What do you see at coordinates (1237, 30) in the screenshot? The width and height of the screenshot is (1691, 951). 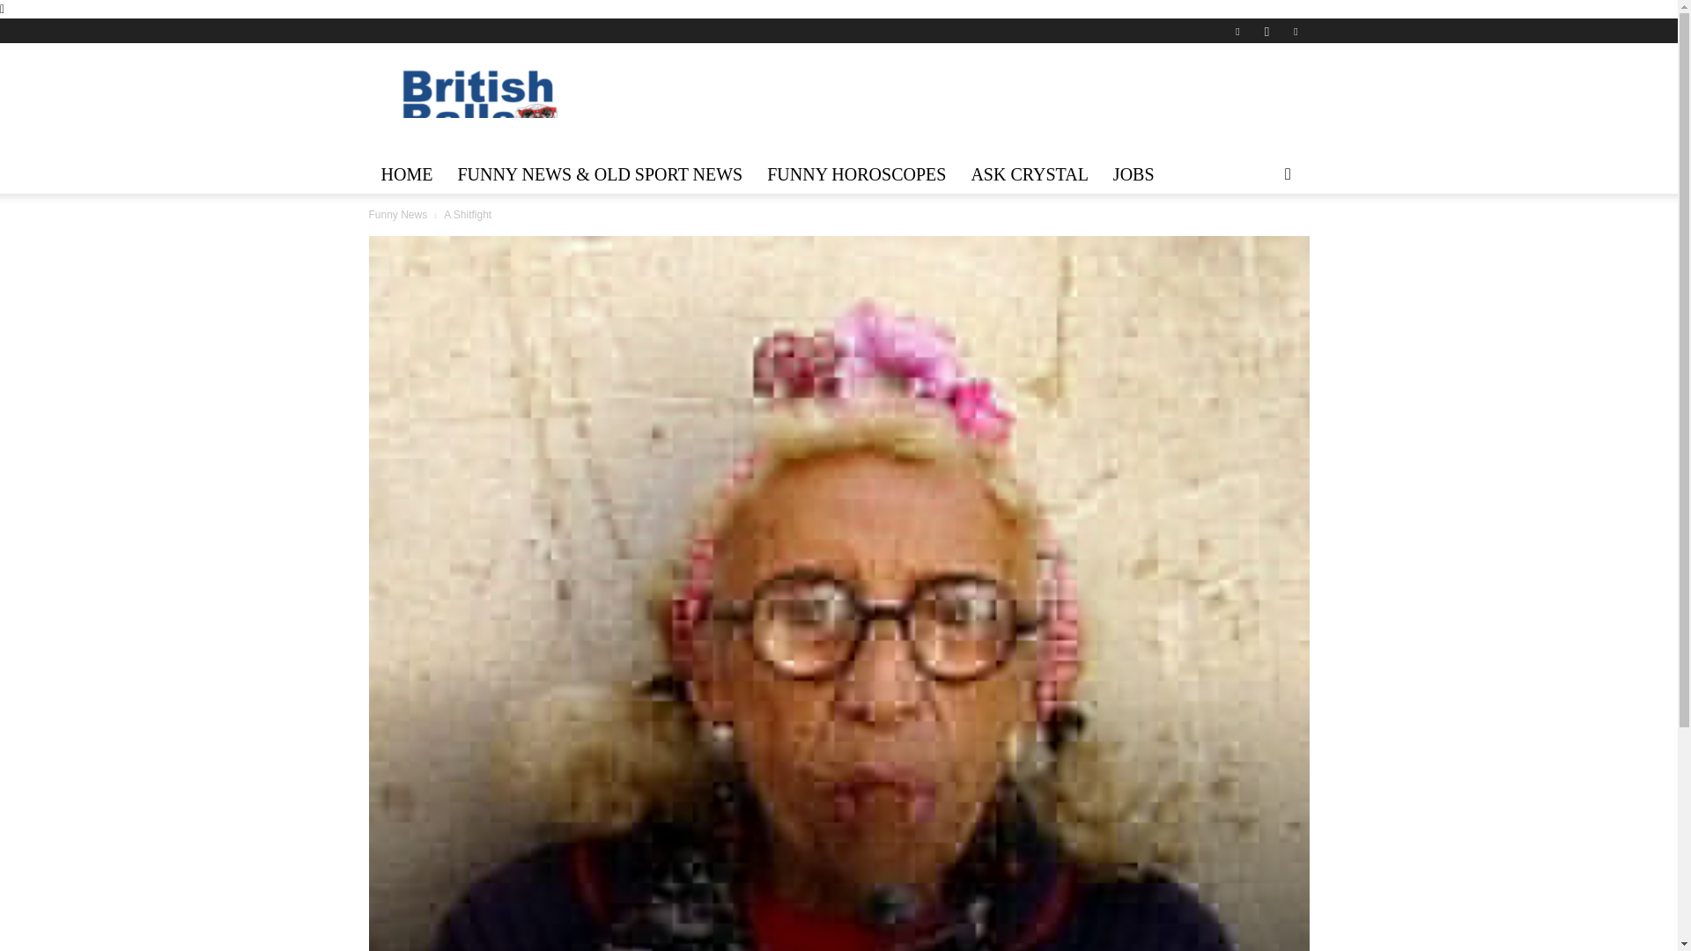 I see `Facebook` at bounding box center [1237, 30].